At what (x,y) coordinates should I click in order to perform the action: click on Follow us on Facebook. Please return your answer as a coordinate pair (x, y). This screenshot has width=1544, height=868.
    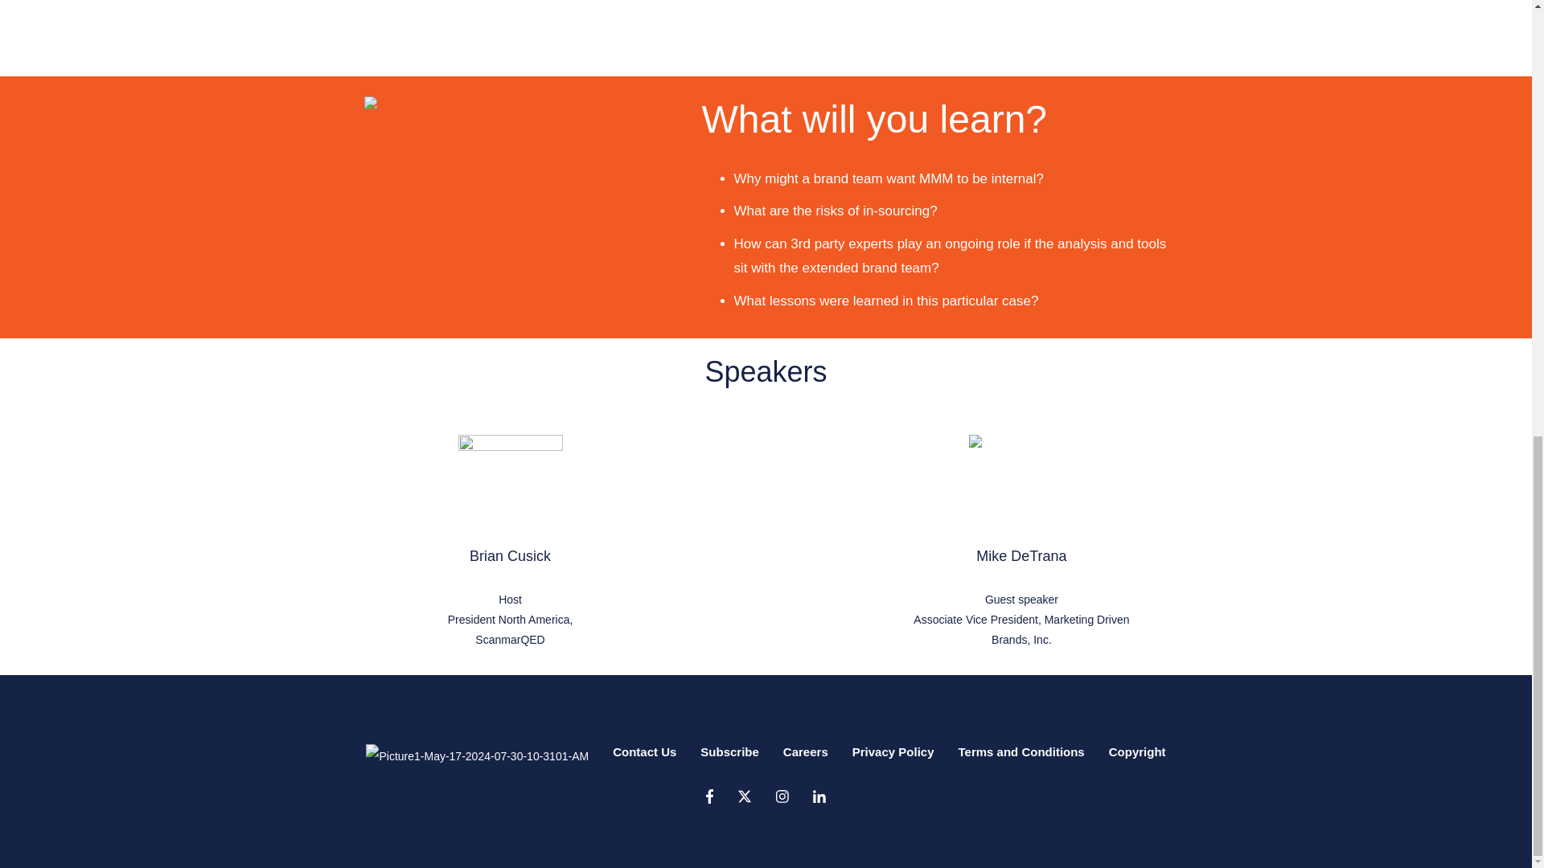
    Looking at the image, I should click on (819, 796).